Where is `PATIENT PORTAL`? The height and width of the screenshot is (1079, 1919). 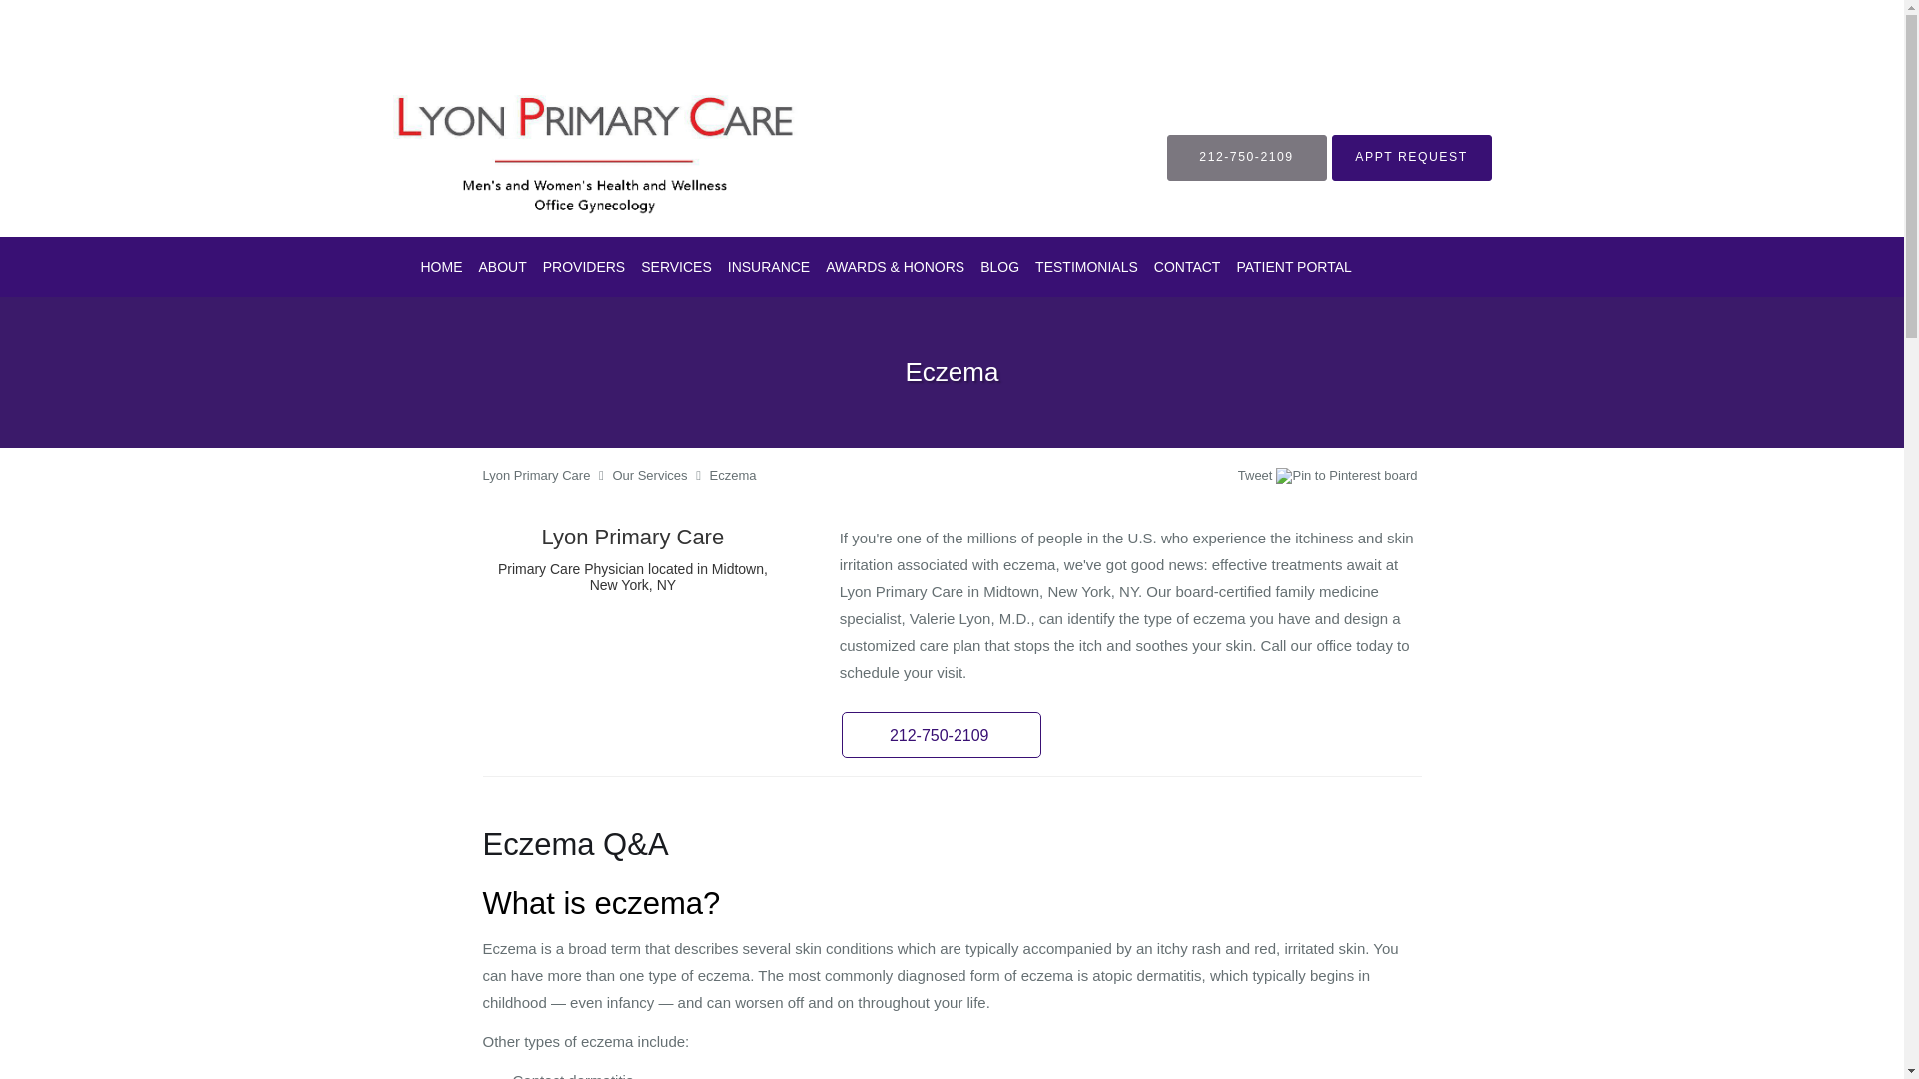
PATIENT PORTAL is located at coordinates (1293, 266).